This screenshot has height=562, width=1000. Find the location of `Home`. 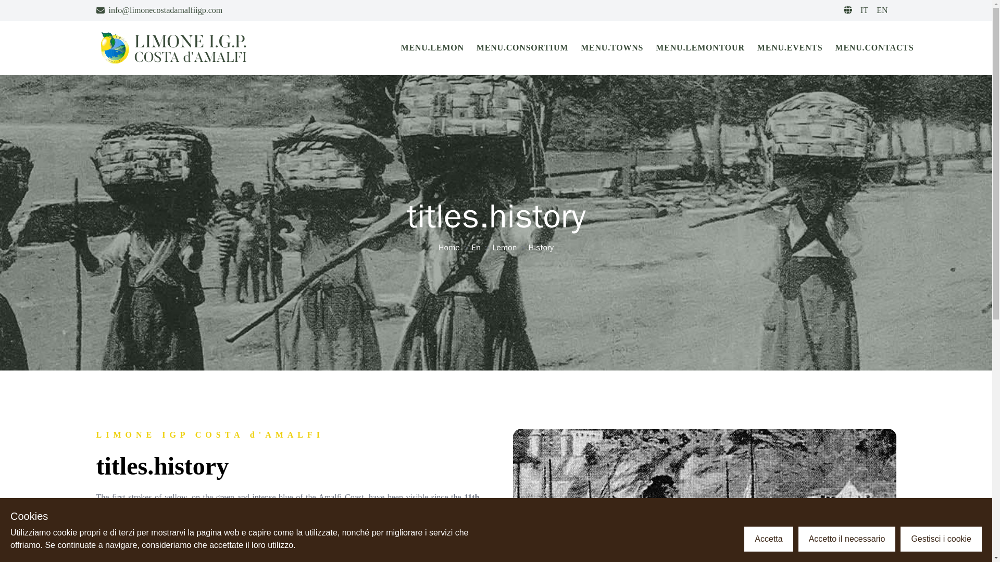

Home is located at coordinates (449, 248).